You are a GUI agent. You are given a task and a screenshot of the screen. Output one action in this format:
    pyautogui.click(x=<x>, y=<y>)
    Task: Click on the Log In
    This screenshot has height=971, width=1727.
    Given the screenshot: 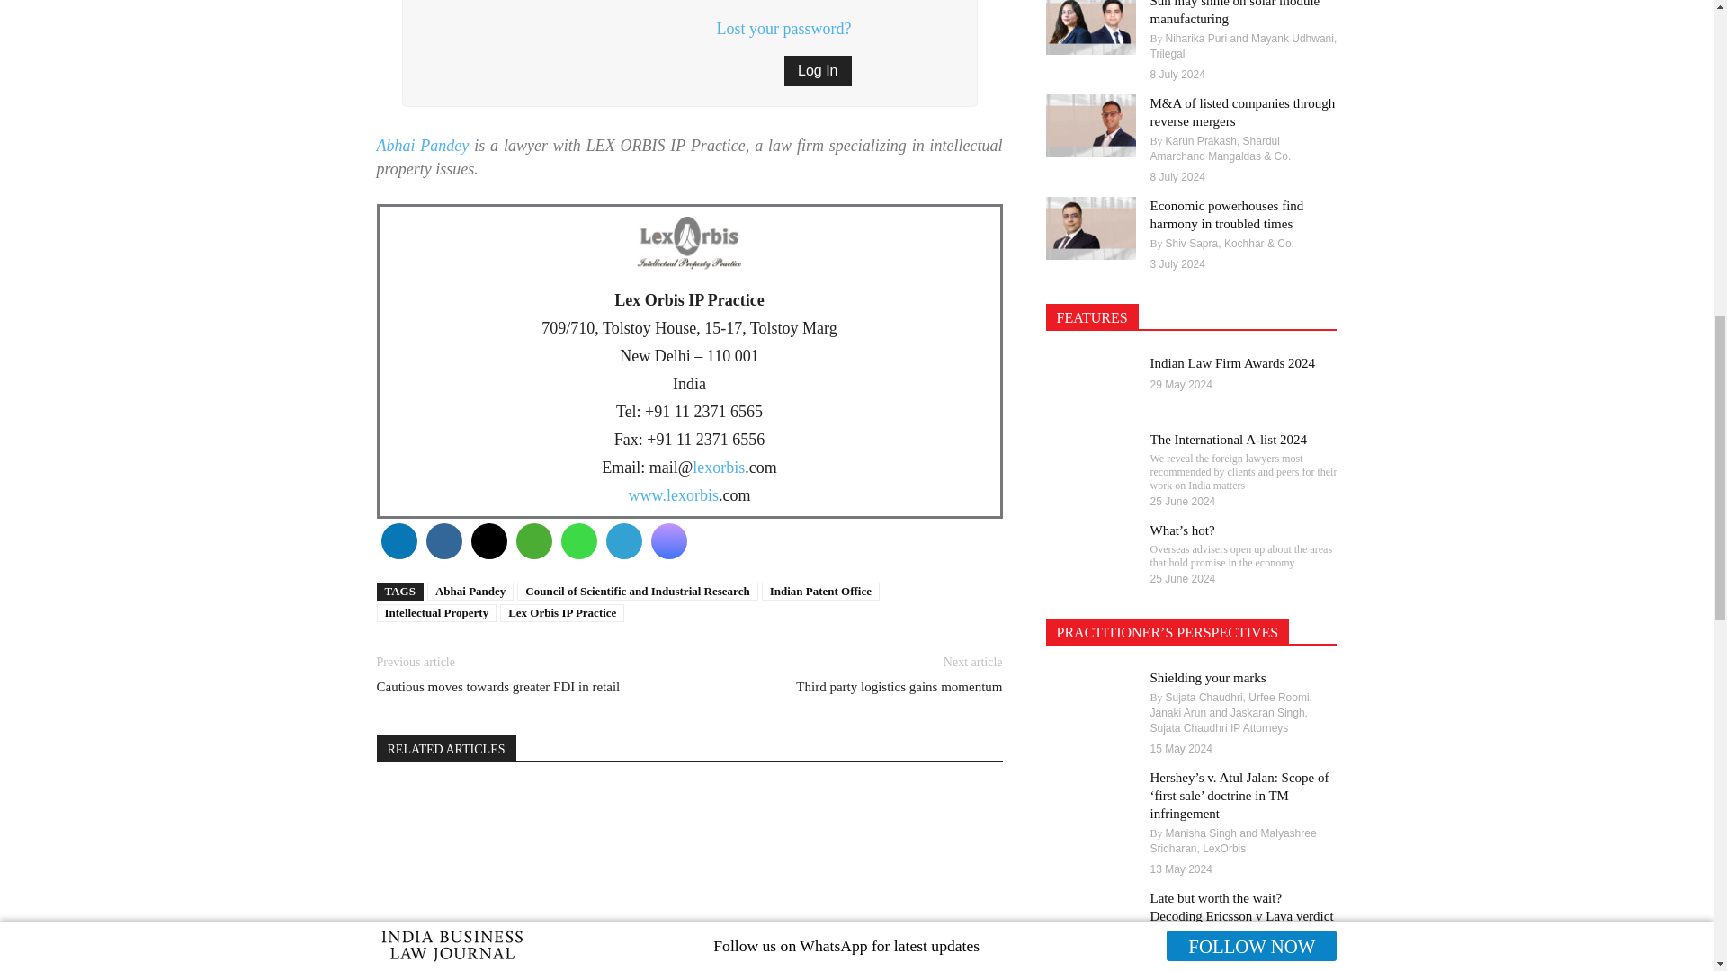 What is the action you would take?
    pyautogui.click(x=817, y=70)
    